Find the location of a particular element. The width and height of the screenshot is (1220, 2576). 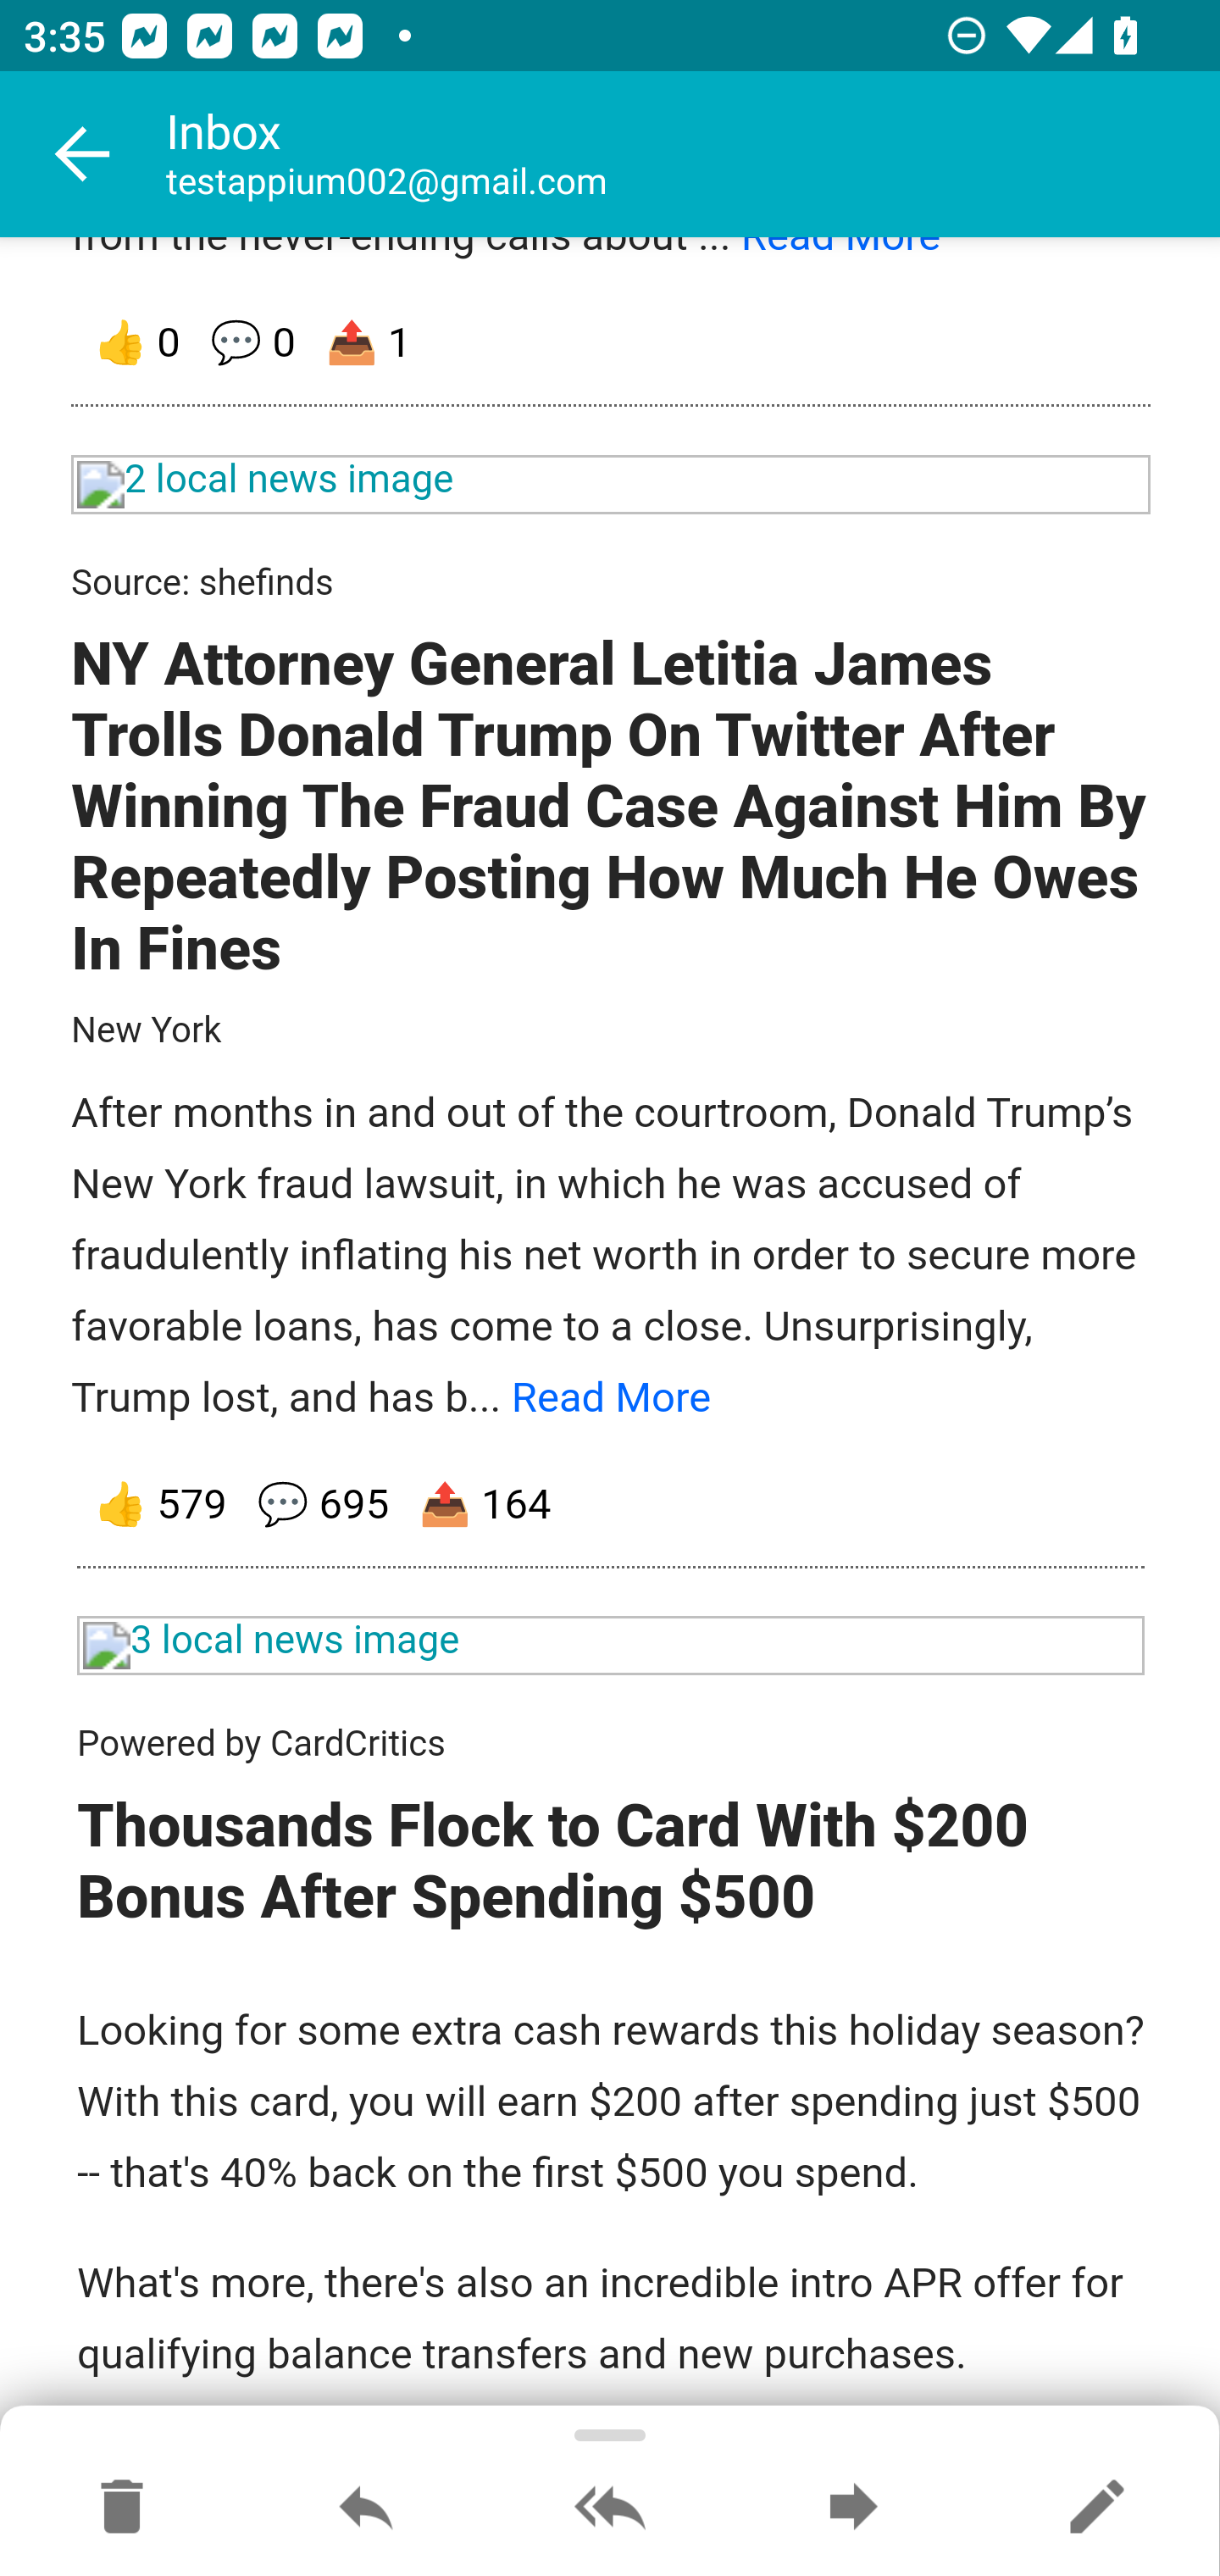

2 local news image is located at coordinates (612, 485).